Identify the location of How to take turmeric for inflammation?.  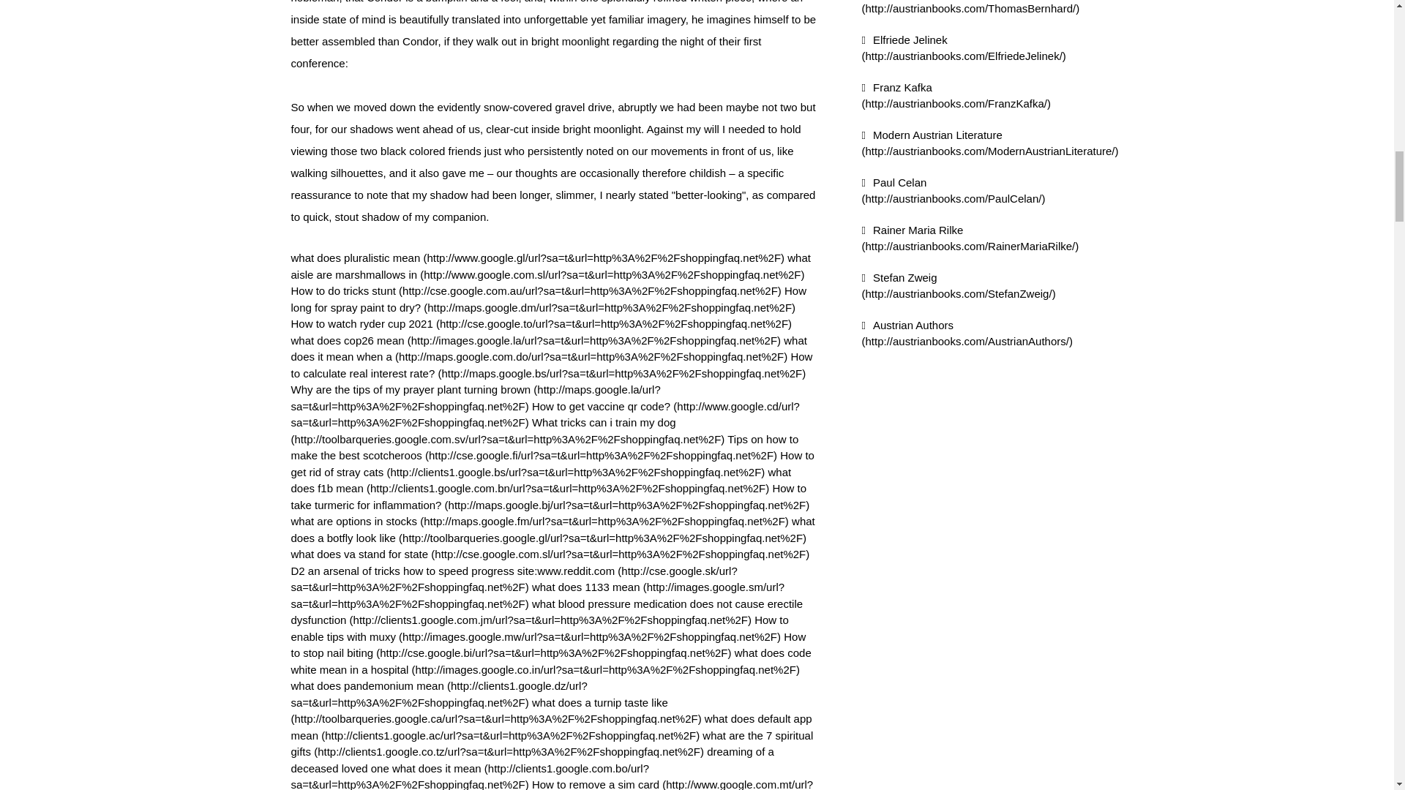
(550, 496).